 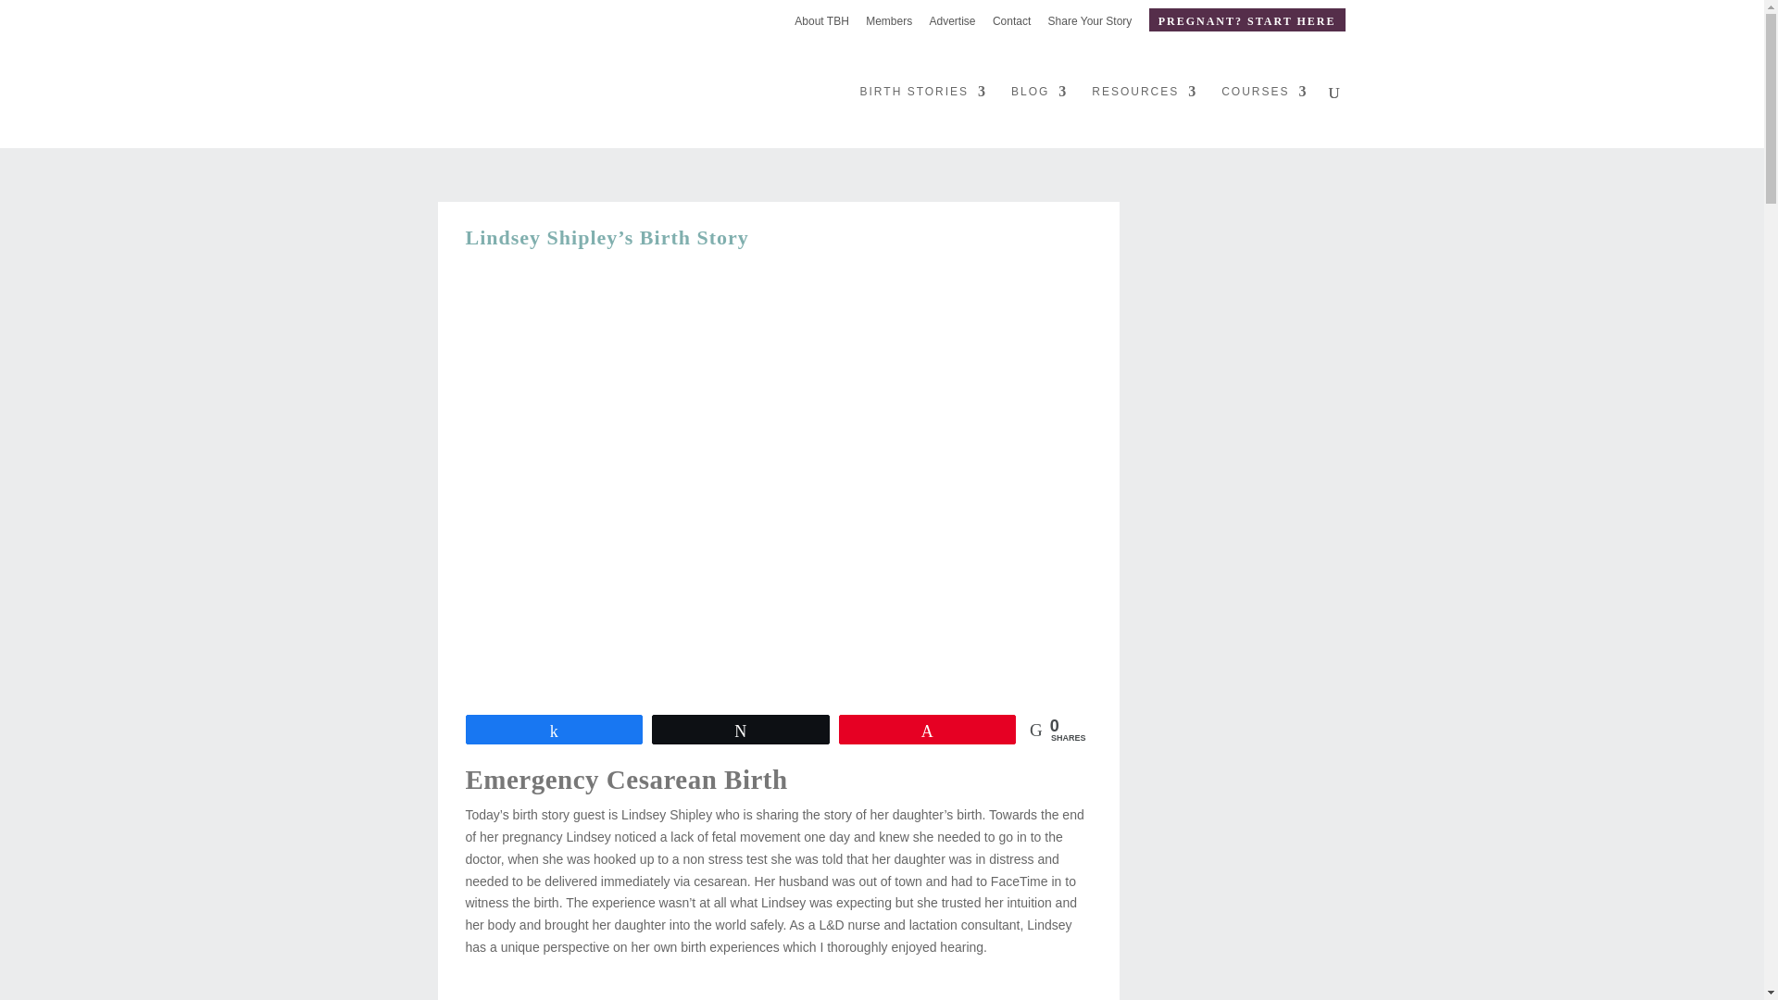 What do you see at coordinates (1039, 116) in the screenshot?
I see `BLOG` at bounding box center [1039, 116].